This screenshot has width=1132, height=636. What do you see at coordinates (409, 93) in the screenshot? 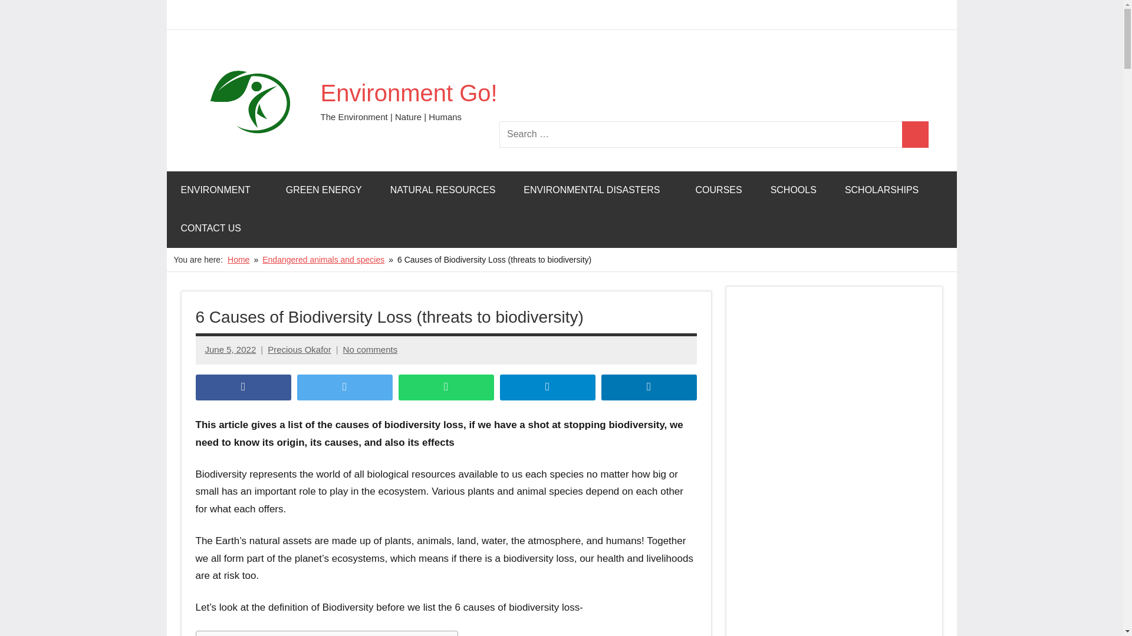
I see `Environment Go!` at bounding box center [409, 93].